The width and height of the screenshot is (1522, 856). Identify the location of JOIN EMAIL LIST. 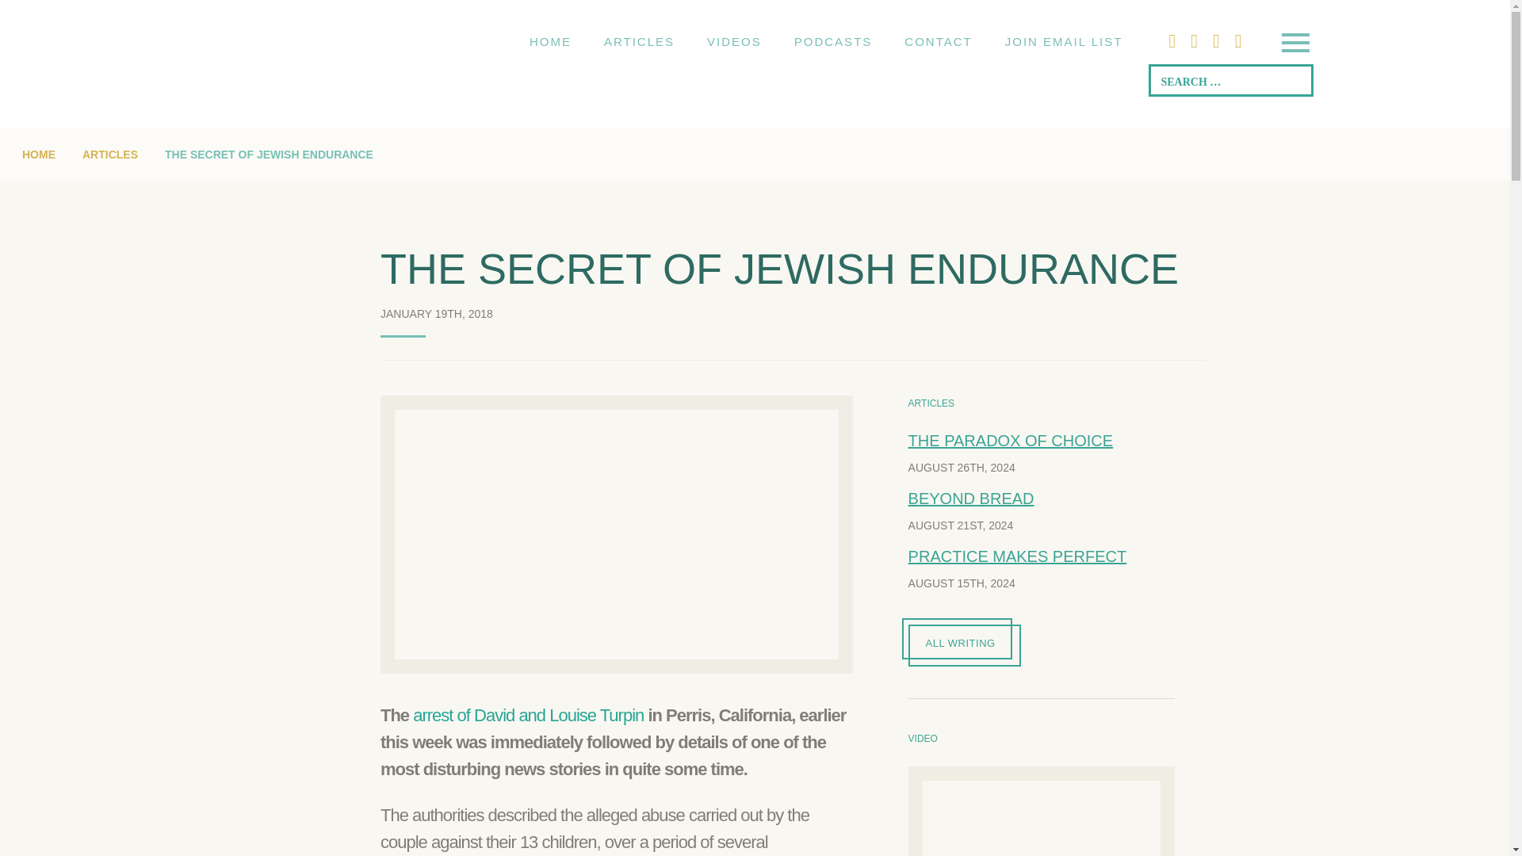
(1064, 41).